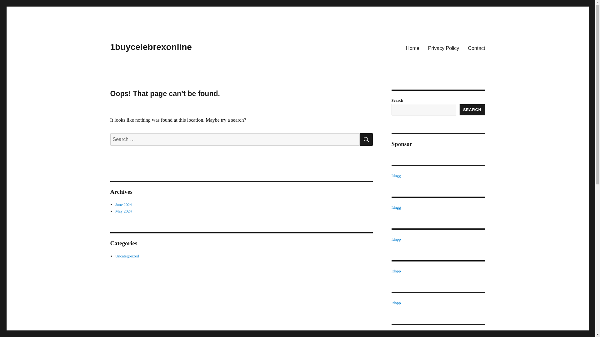 The image size is (600, 337). Describe the element at coordinates (151, 47) in the screenshot. I see `1buycelebrexonline` at that location.